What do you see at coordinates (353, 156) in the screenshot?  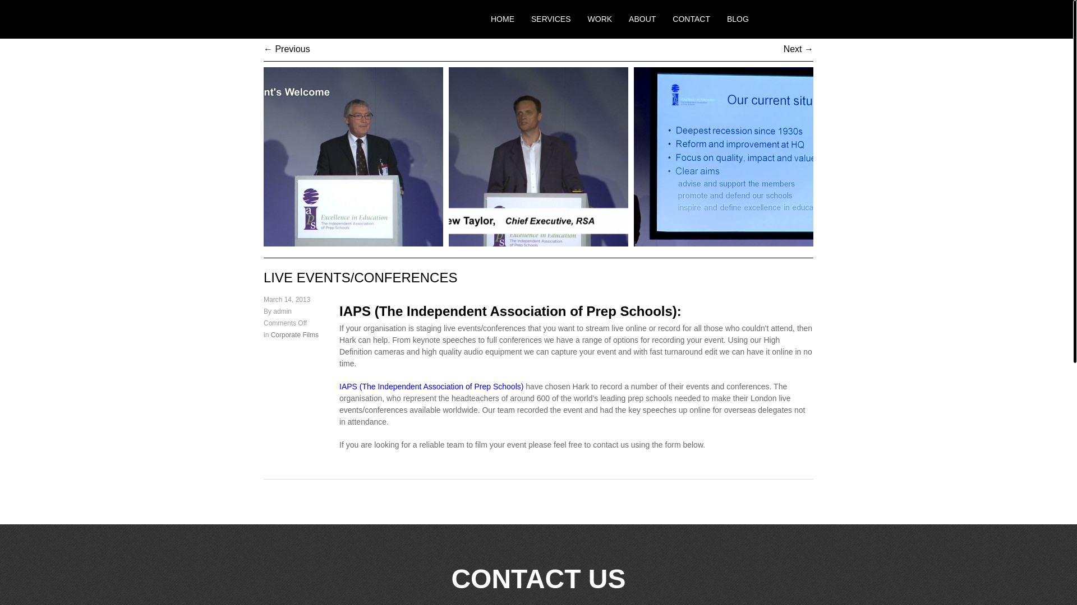 I see `IAPS Conference` at bounding box center [353, 156].